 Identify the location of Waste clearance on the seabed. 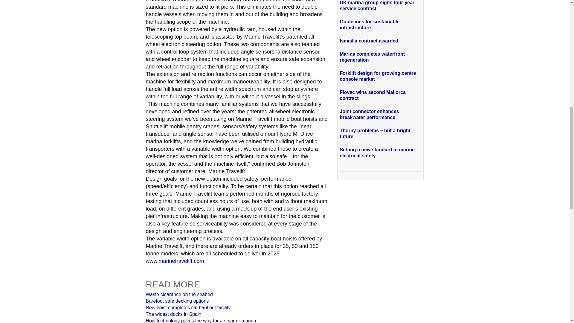
(179, 294).